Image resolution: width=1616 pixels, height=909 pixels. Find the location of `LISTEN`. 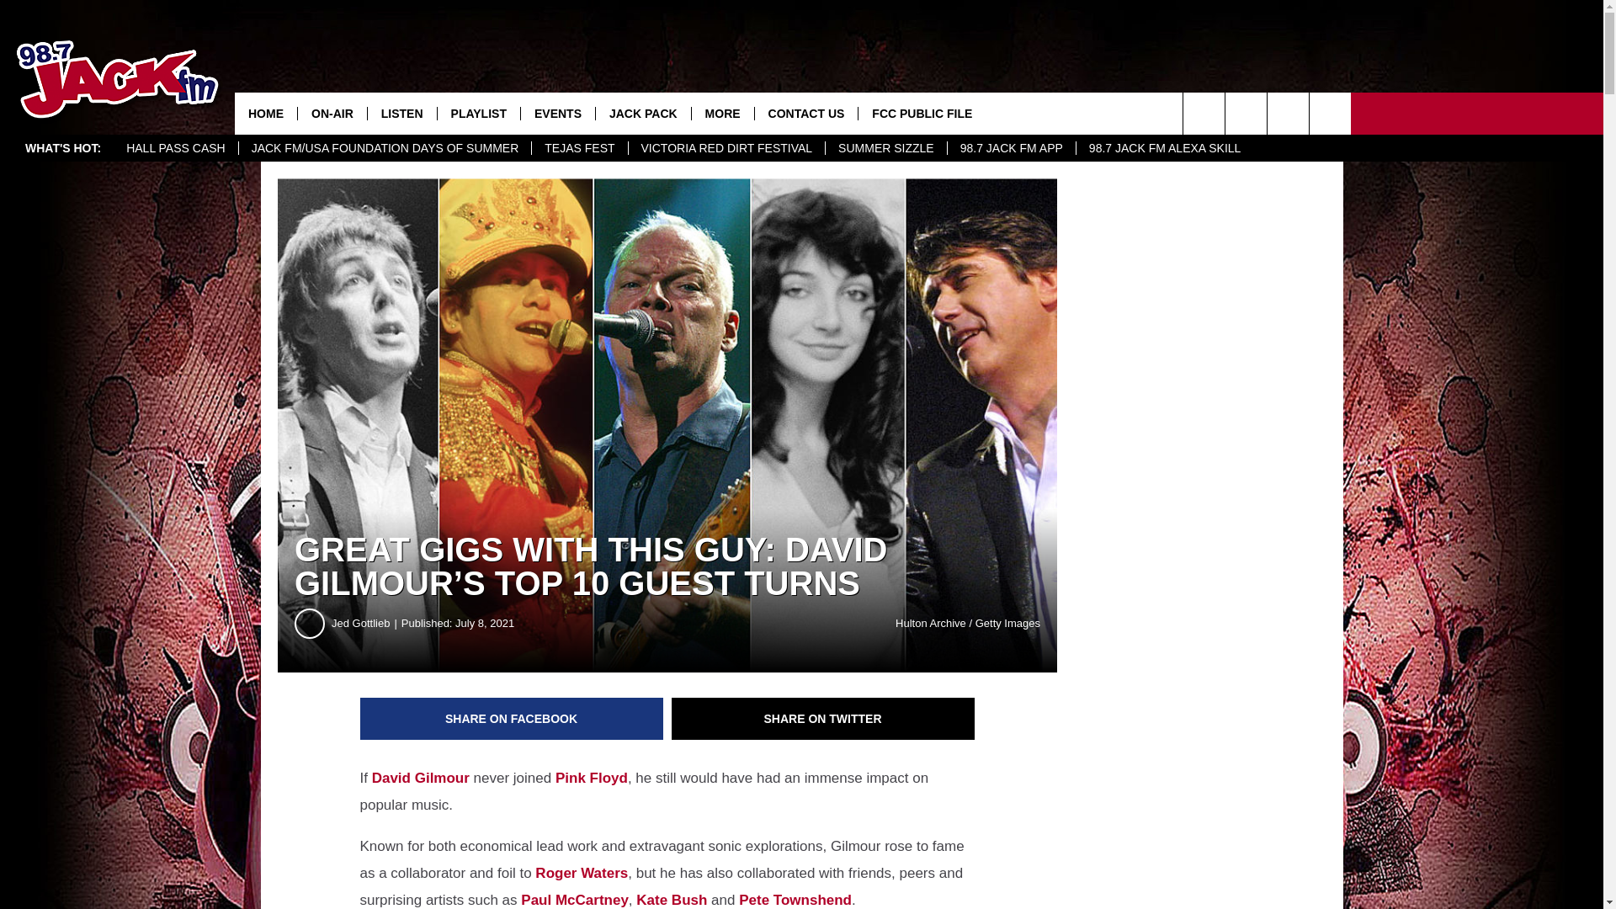

LISTEN is located at coordinates (401, 113).